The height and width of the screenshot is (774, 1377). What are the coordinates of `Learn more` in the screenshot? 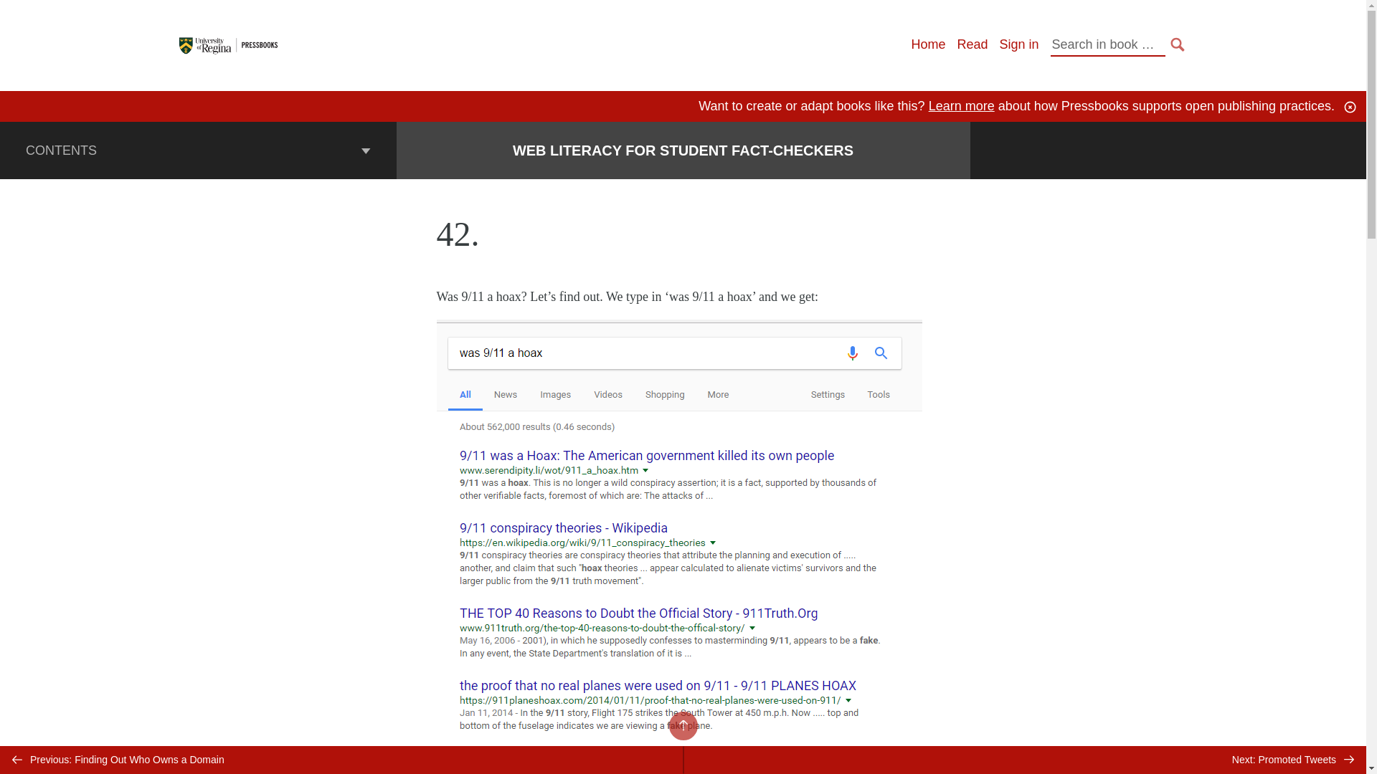 It's located at (961, 106).